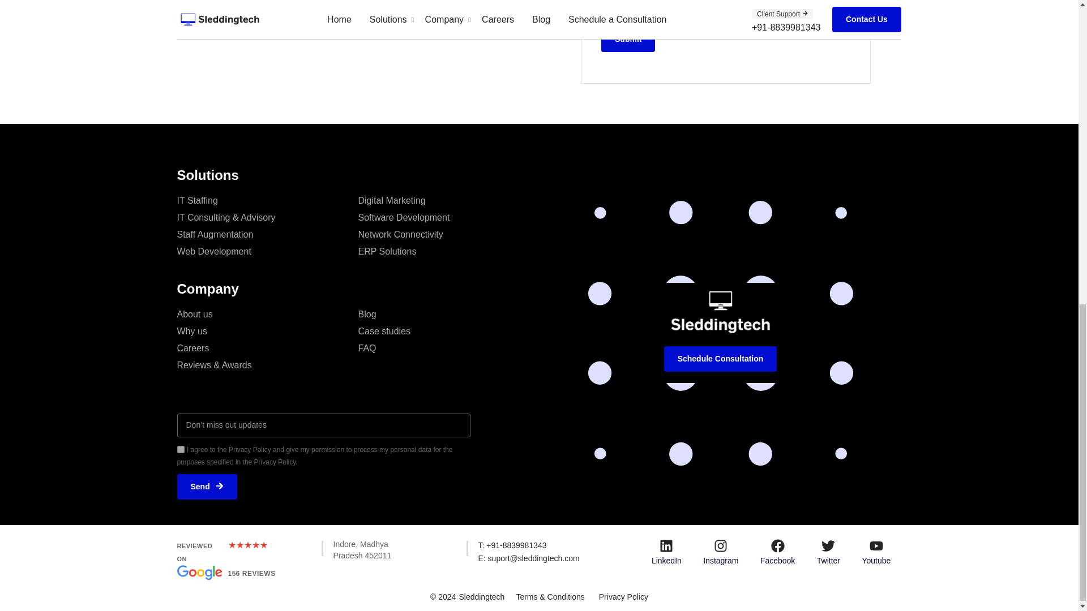 The height and width of the screenshot is (611, 1087). What do you see at coordinates (628, 39) in the screenshot?
I see `yes` at bounding box center [628, 39].